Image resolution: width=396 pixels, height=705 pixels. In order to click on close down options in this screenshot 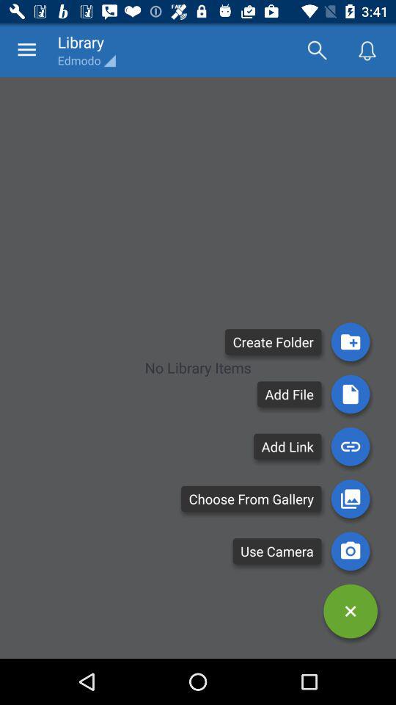, I will do `click(351, 611)`.